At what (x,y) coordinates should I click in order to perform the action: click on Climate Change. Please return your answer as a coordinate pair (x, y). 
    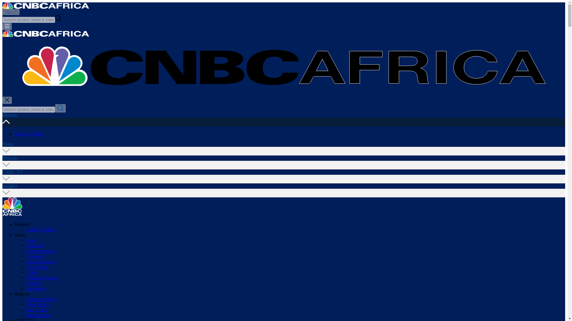
    Looking at the image, I should click on (42, 278).